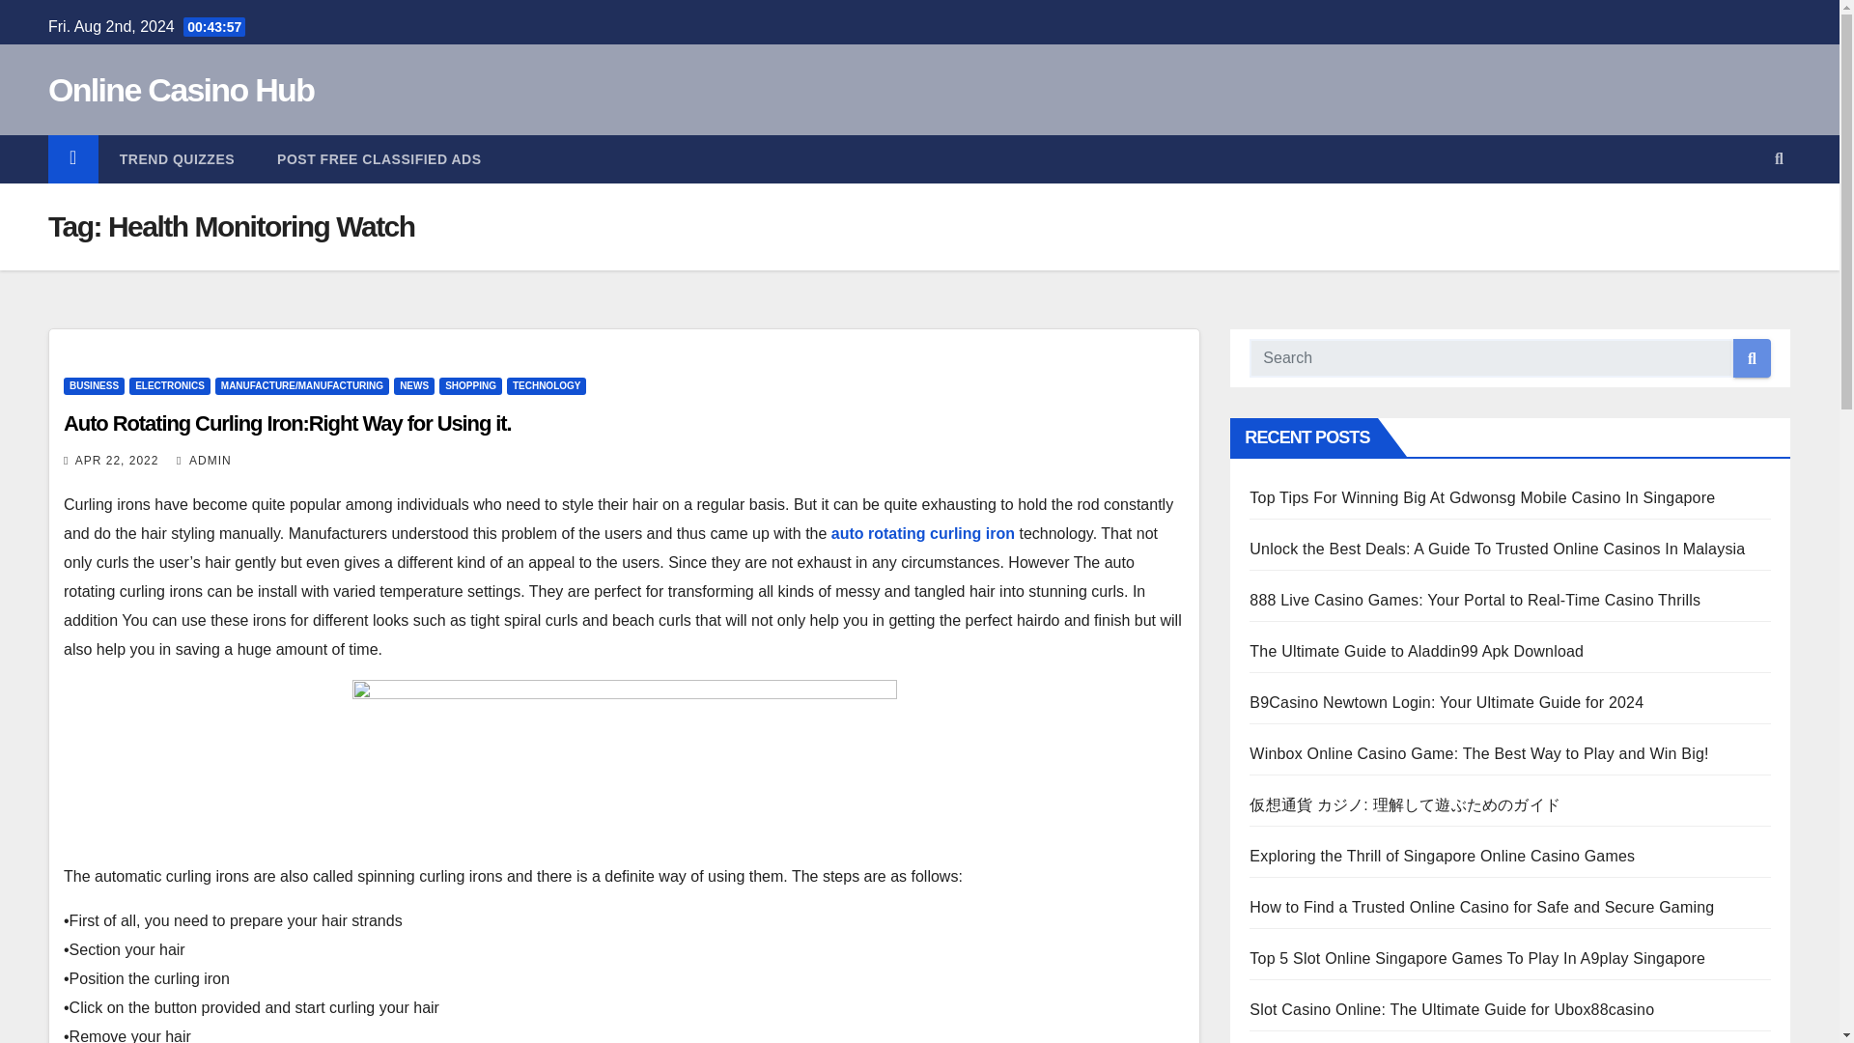 The height and width of the screenshot is (1043, 1854). What do you see at coordinates (413, 386) in the screenshot?
I see `NEWS` at bounding box center [413, 386].